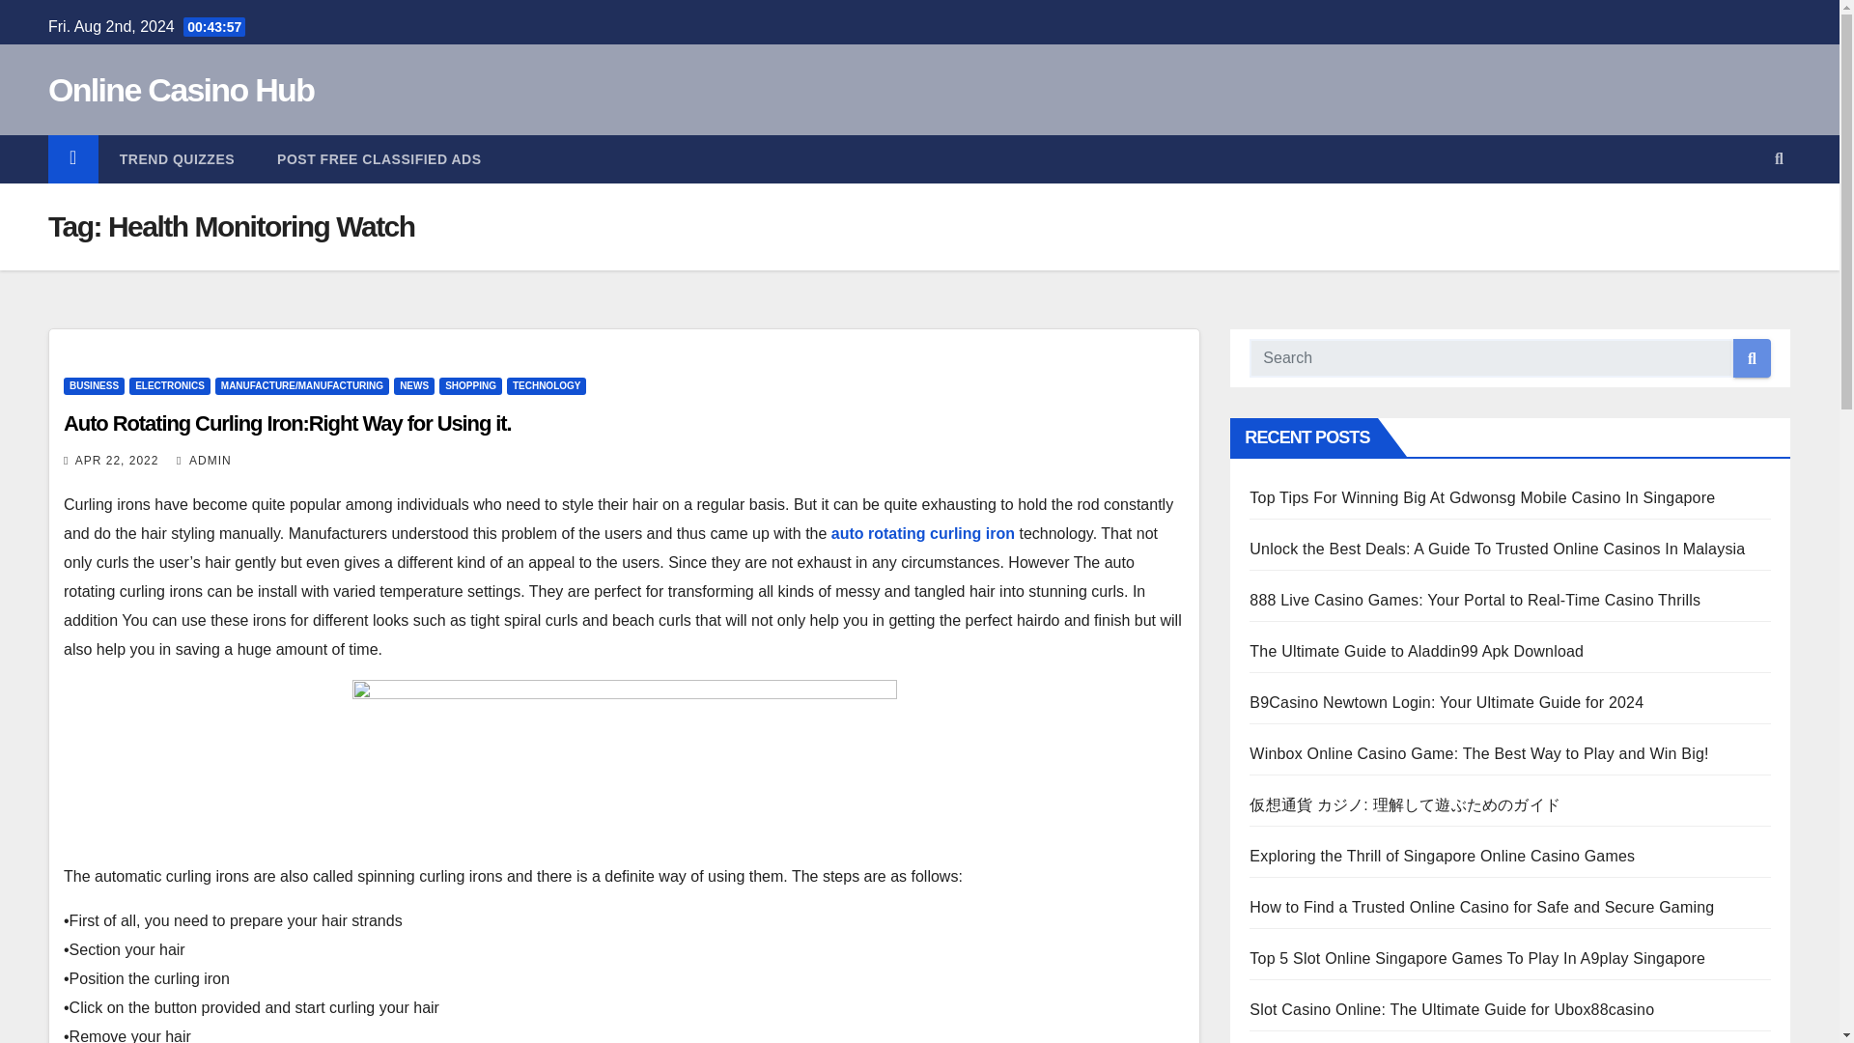 The height and width of the screenshot is (1043, 1854). What do you see at coordinates (413, 386) in the screenshot?
I see `NEWS` at bounding box center [413, 386].